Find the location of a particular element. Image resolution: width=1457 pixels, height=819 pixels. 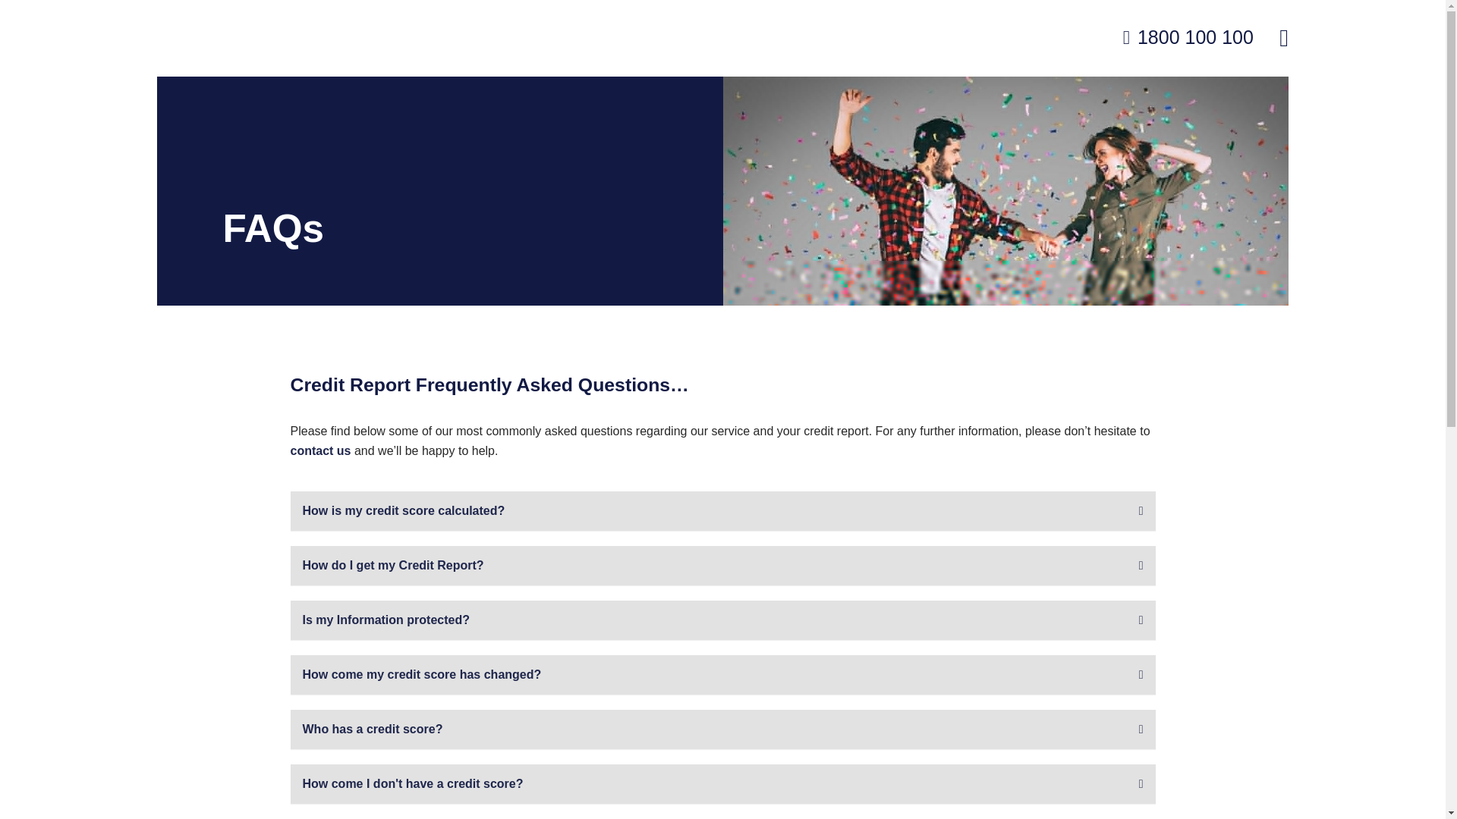

Free Credit Report is located at coordinates (50, 9).